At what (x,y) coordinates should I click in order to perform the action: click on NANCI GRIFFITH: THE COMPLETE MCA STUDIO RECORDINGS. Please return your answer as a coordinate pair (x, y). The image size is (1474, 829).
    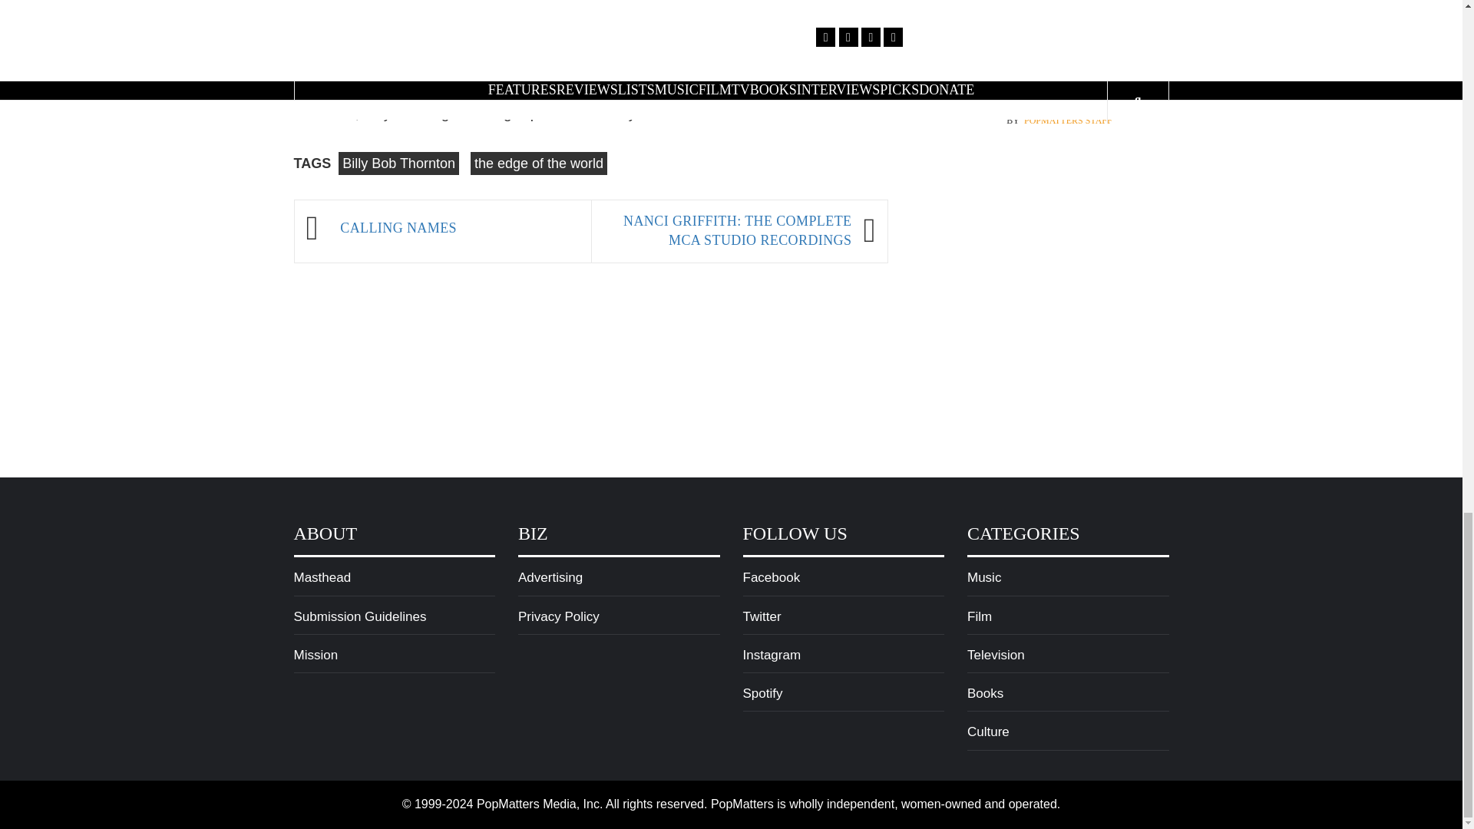
    Looking at the image, I should click on (728, 232).